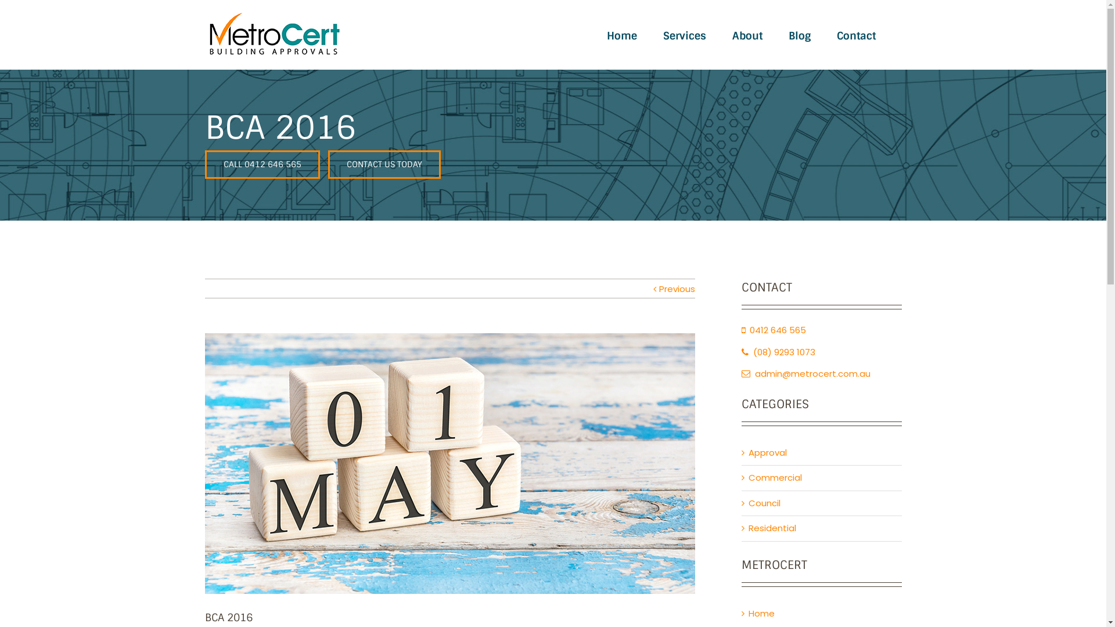 The height and width of the screenshot is (627, 1115). Describe the element at coordinates (822, 528) in the screenshot. I see `Residential` at that location.